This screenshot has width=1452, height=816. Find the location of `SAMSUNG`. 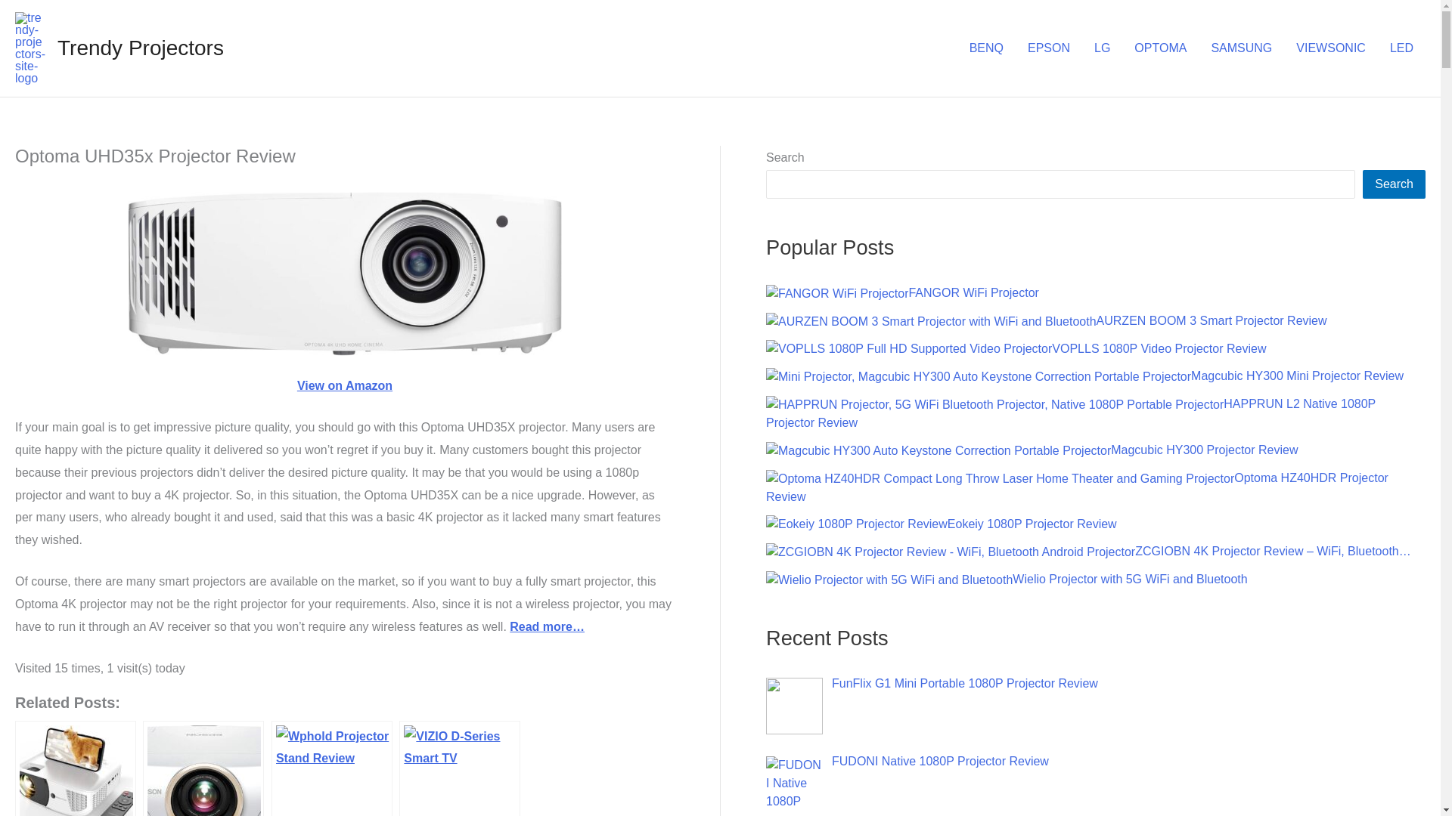

SAMSUNG is located at coordinates (1241, 48).